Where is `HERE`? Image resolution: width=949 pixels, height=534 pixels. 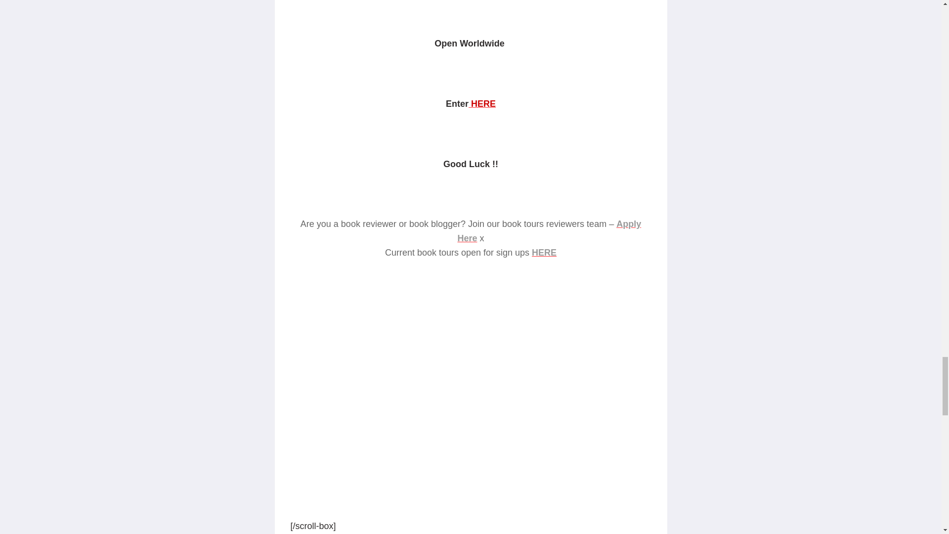 HERE is located at coordinates (482, 104).